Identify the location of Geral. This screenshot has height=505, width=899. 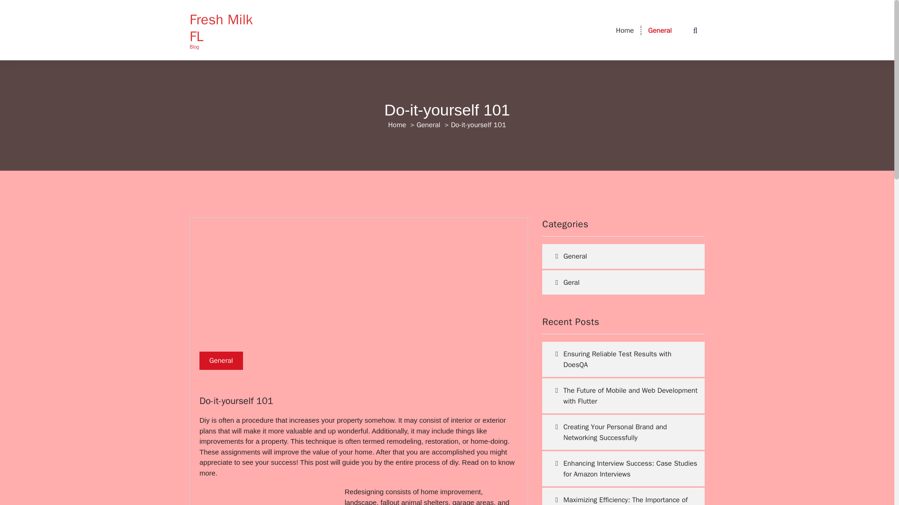
(619, 282).